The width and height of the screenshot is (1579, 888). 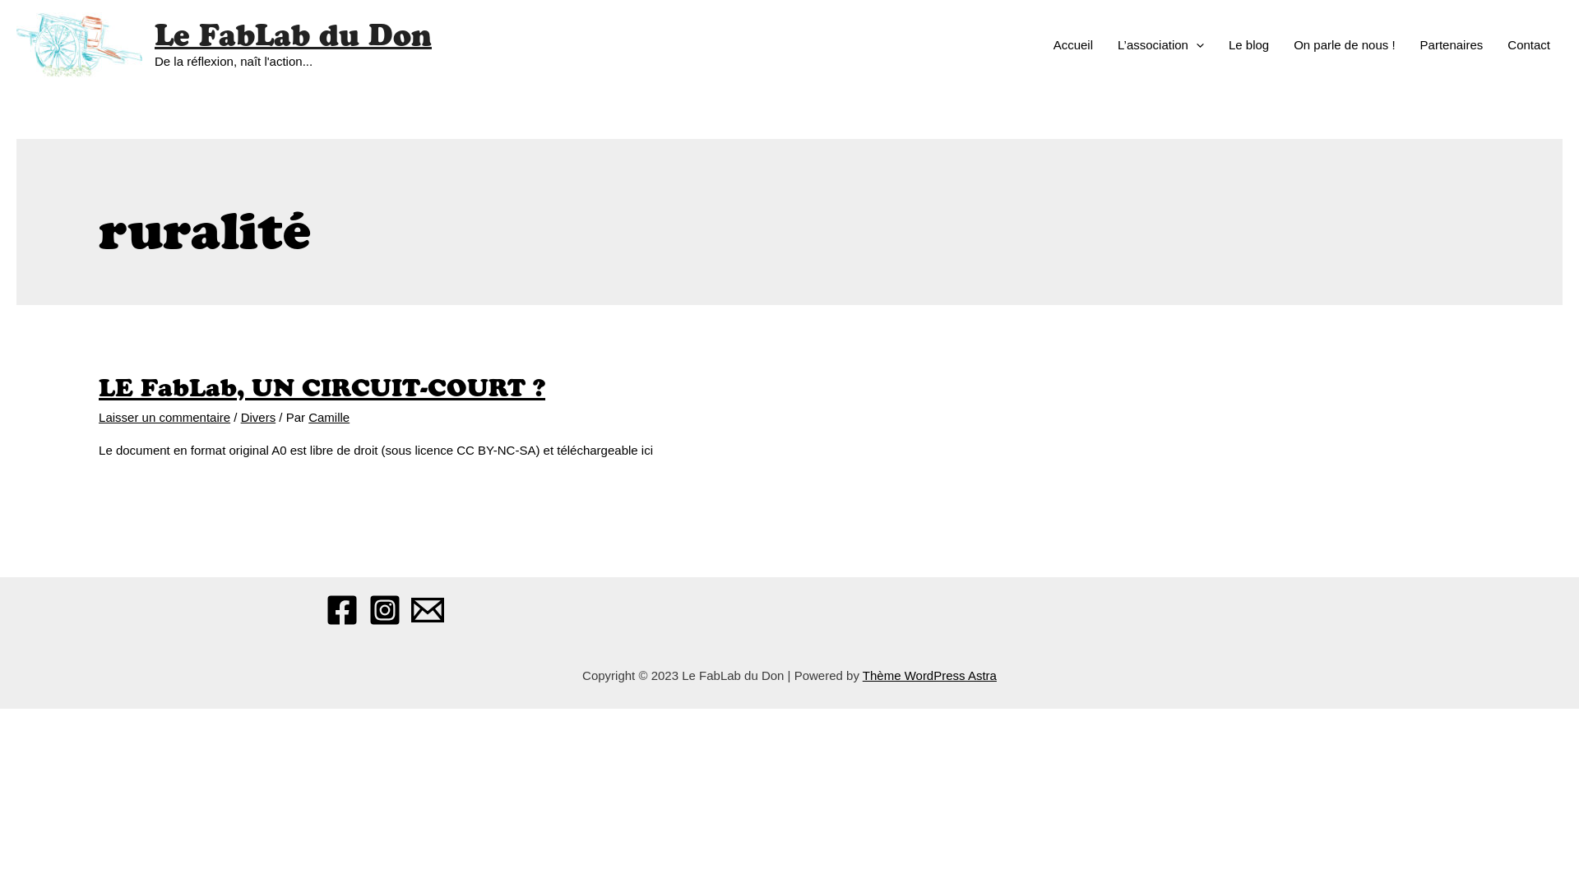 What do you see at coordinates (1344, 45) in the screenshot?
I see `On parle de nous !` at bounding box center [1344, 45].